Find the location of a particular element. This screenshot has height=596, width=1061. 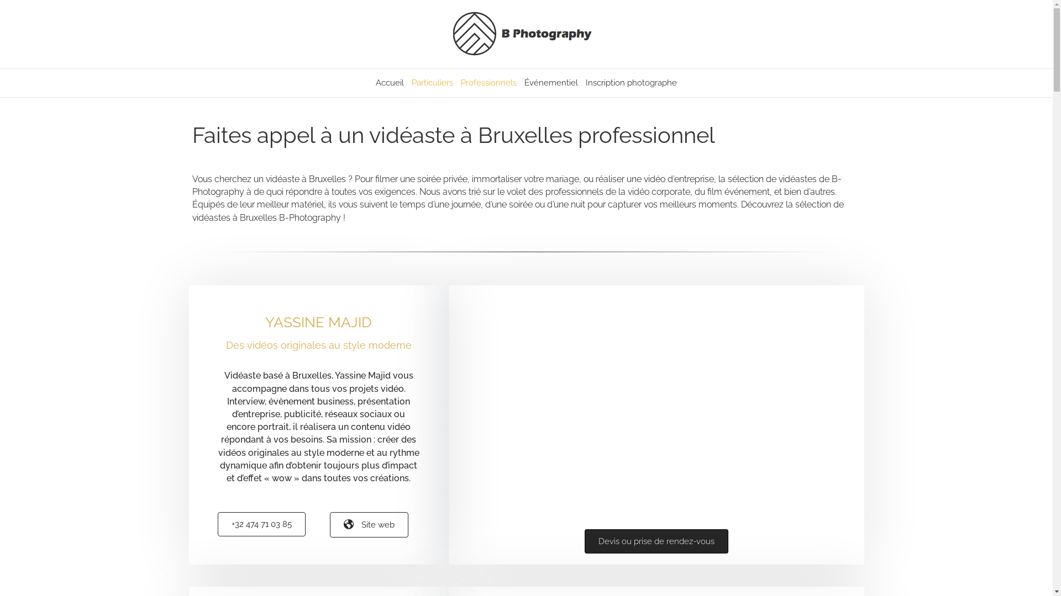

Particuliers is located at coordinates (432, 83).